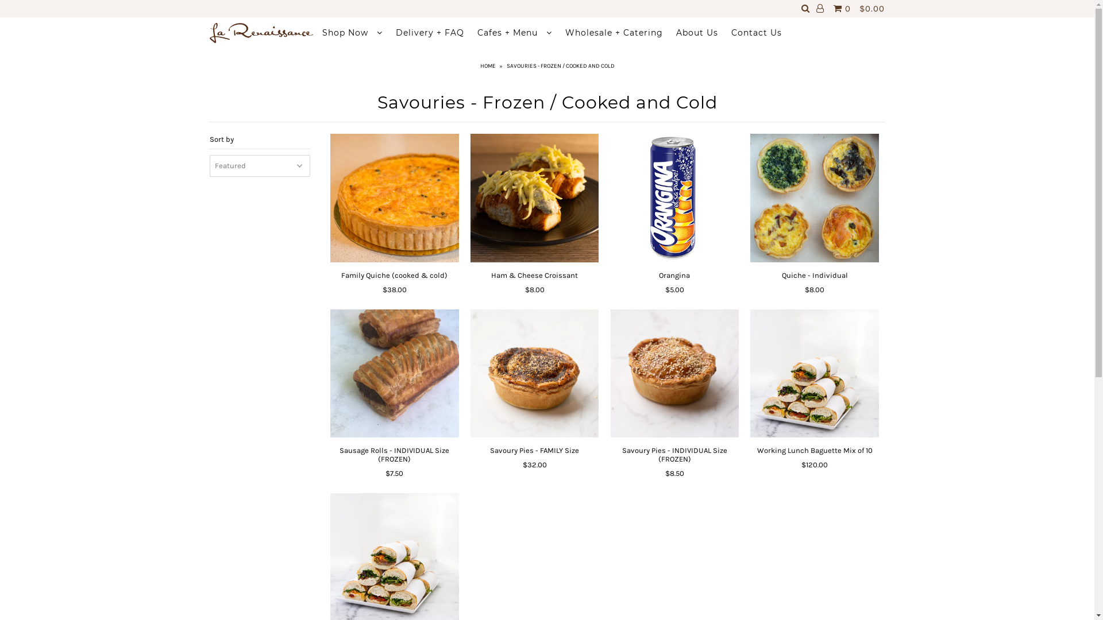 The width and height of the screenshot is (1103, 620). Describe the element at coordinates (614, 33) in the screenshot. I see `Wholesale + Catering` at that location.